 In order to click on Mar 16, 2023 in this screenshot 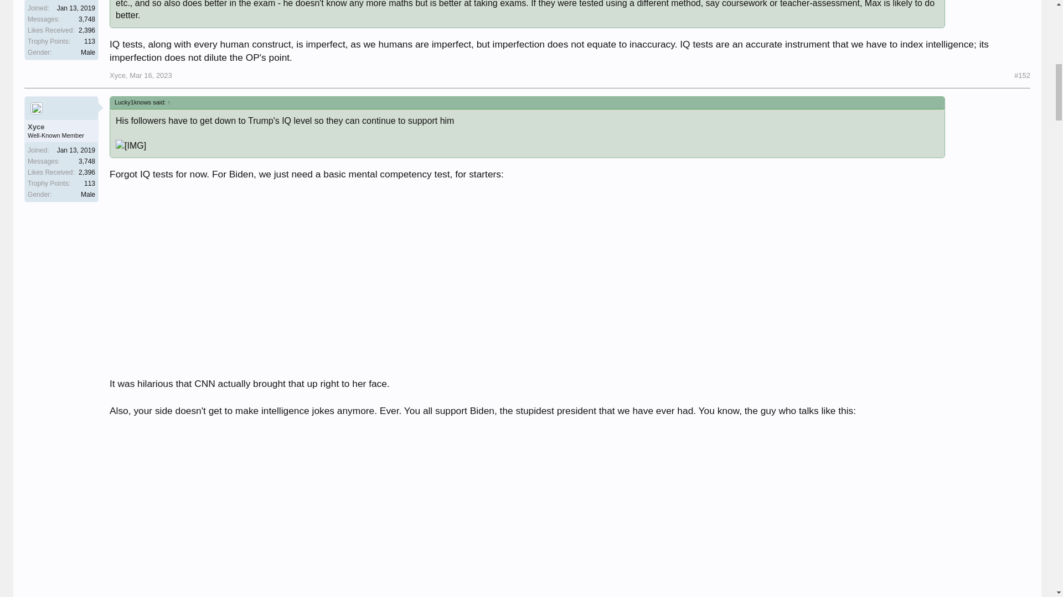, I will do `click(151, 75)`.